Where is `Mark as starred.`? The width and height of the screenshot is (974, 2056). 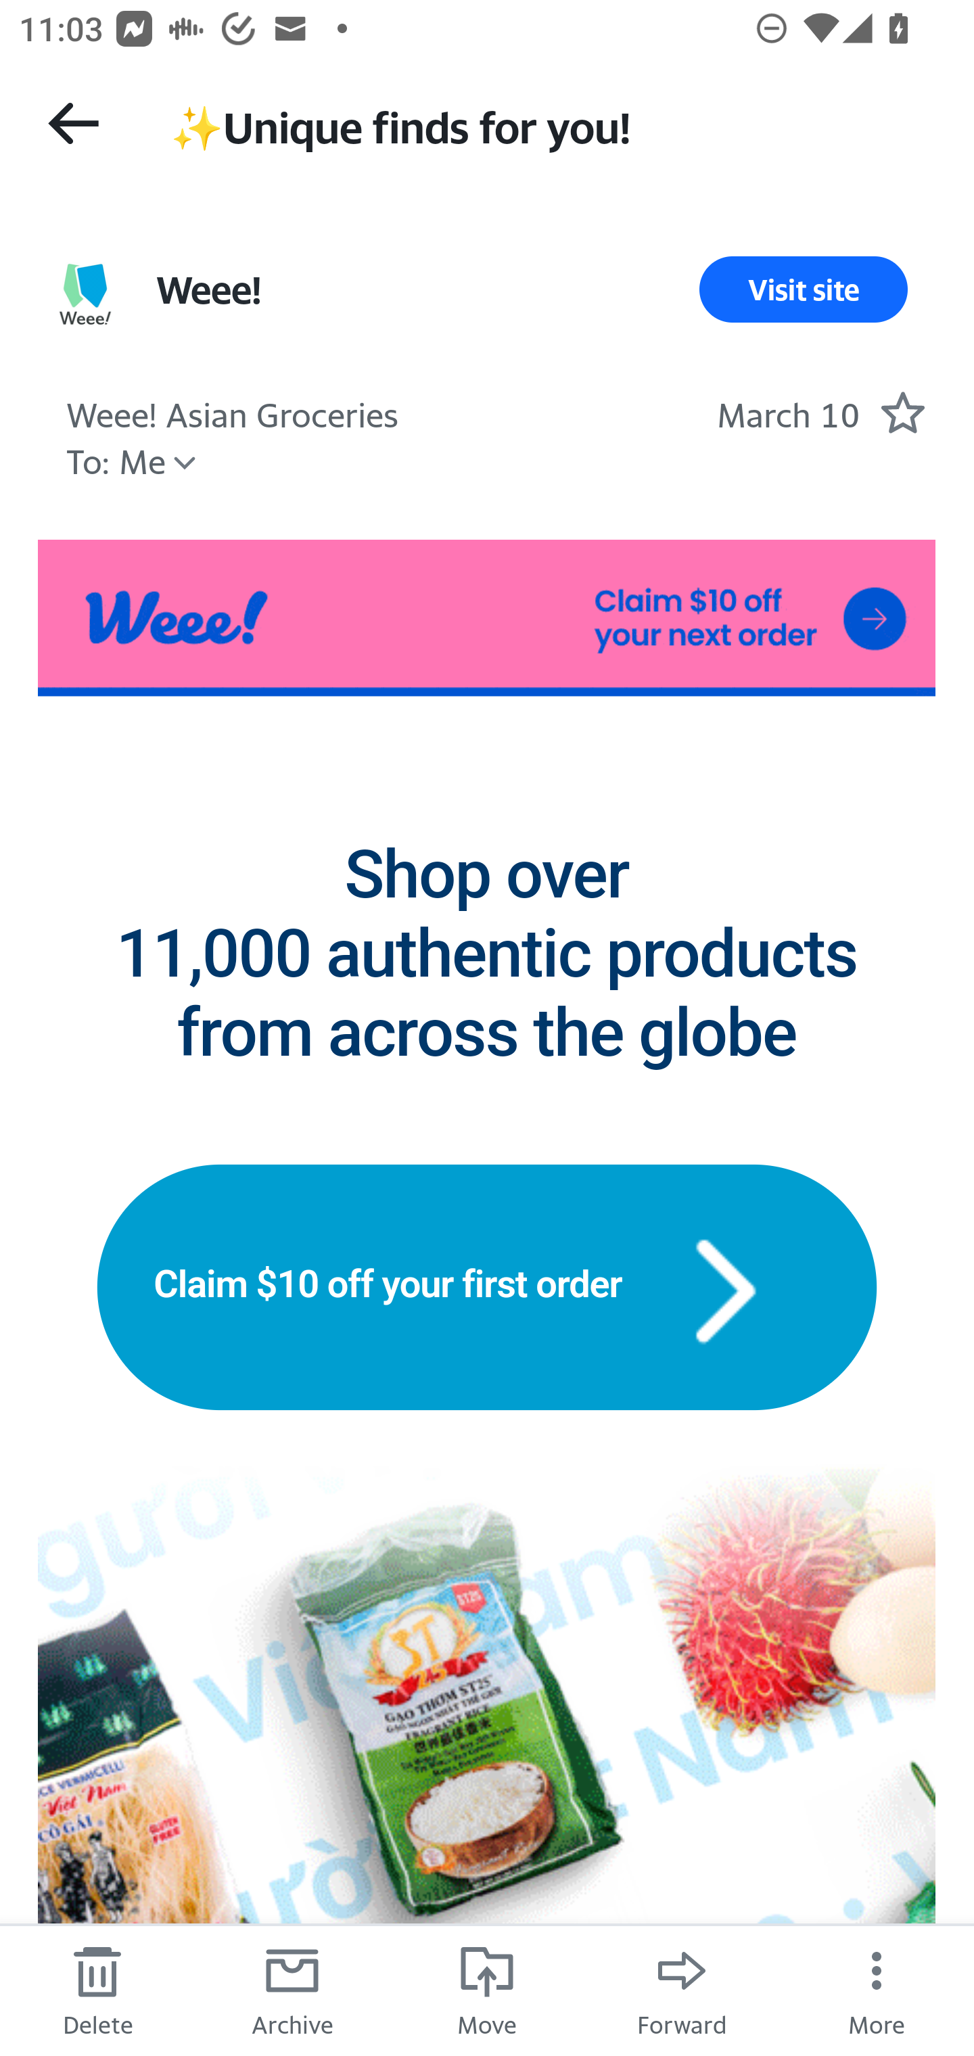
Mark as starred. is located at coordinates (902, 412).